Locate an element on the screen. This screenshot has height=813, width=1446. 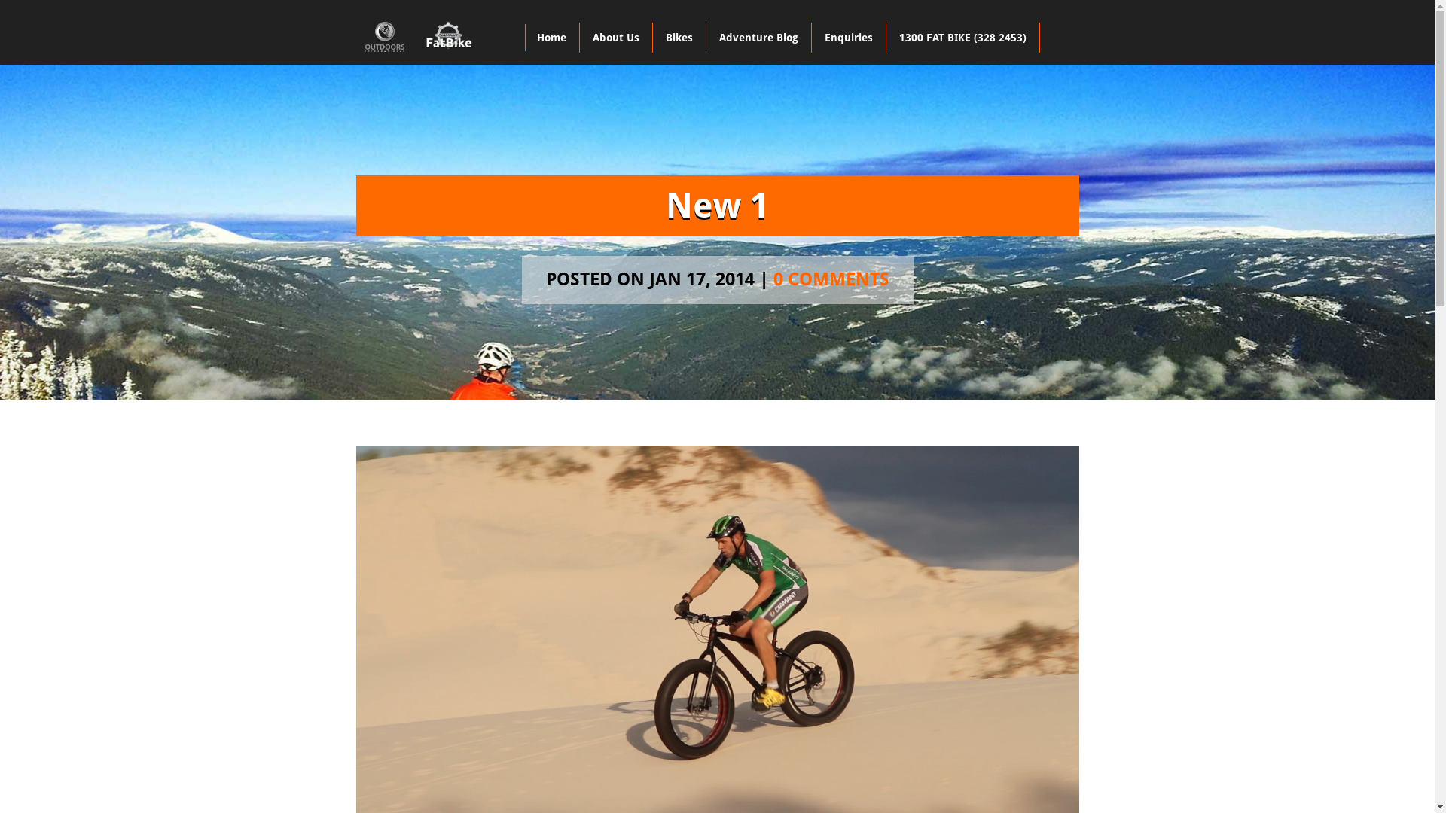
Adventure Blog is located at coordinates (759, 38).